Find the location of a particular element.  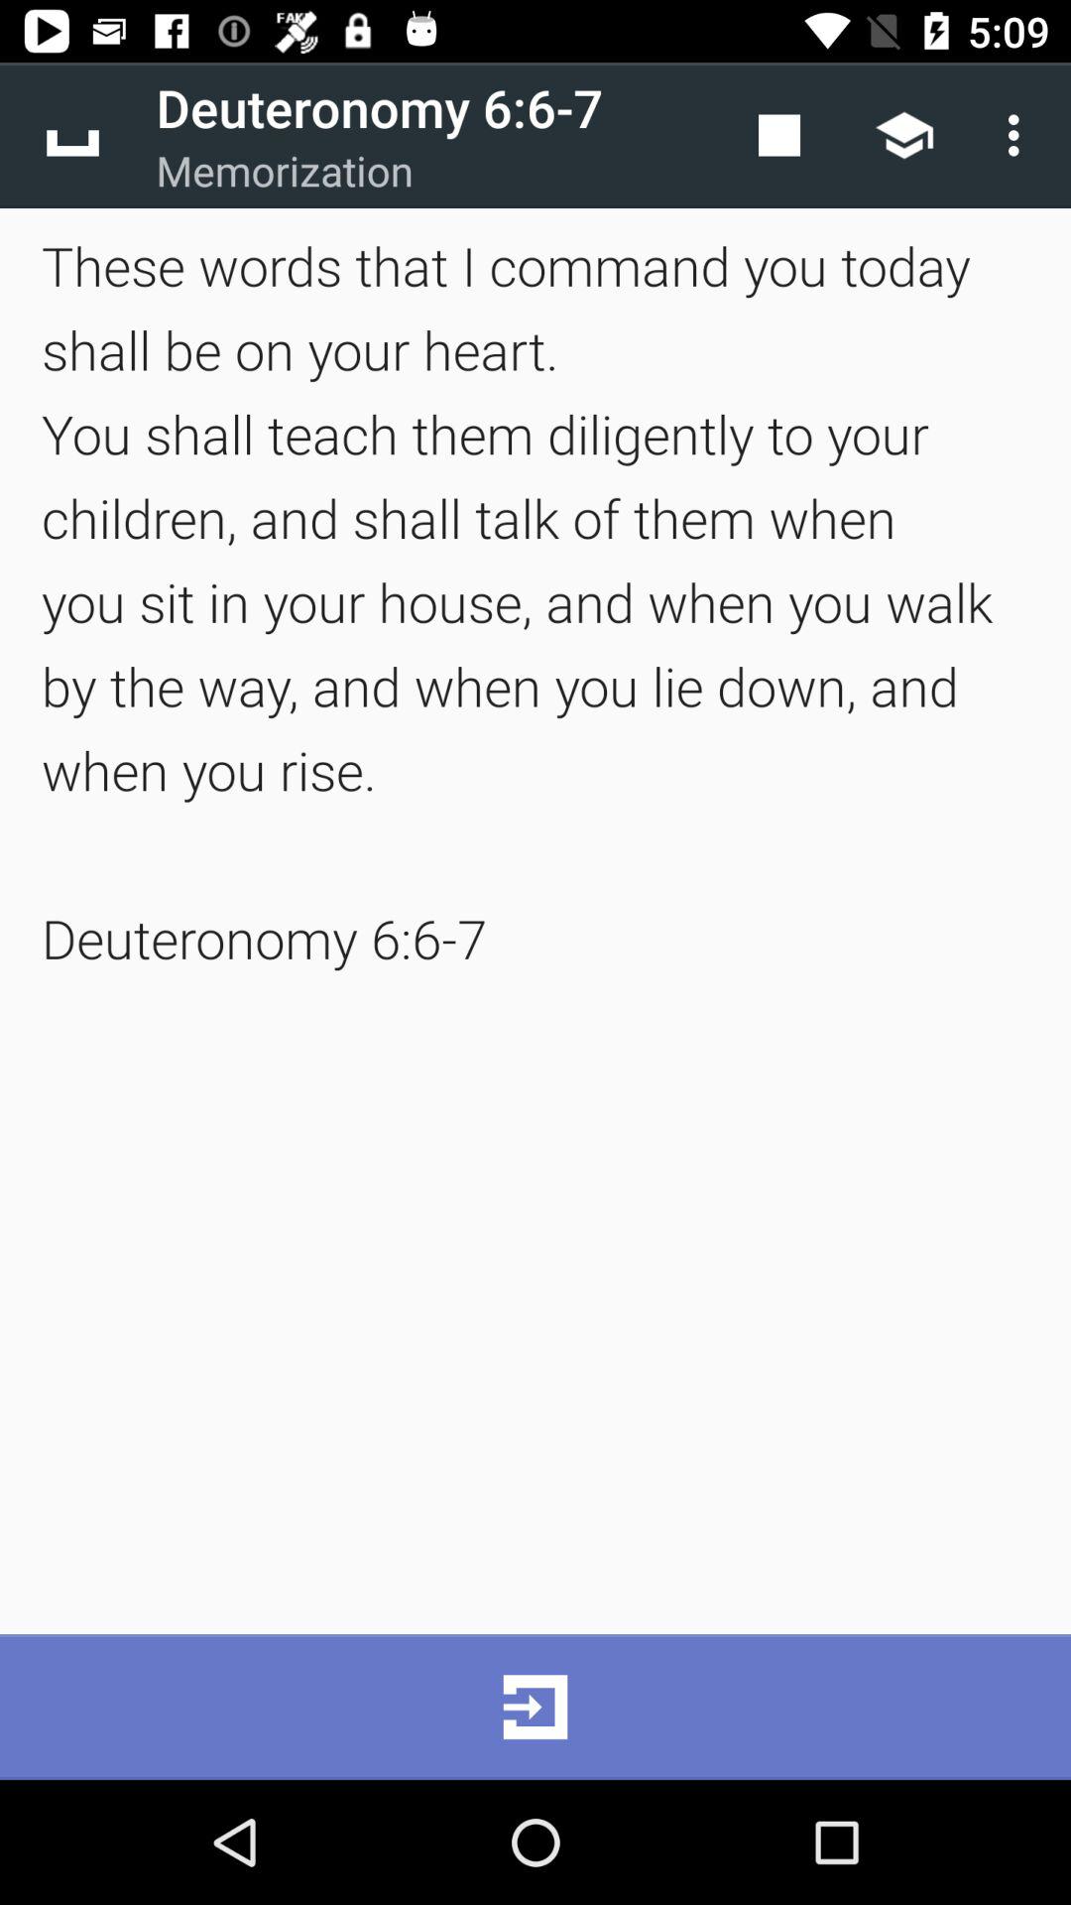

next verse is located at coordinates (535, 1707).